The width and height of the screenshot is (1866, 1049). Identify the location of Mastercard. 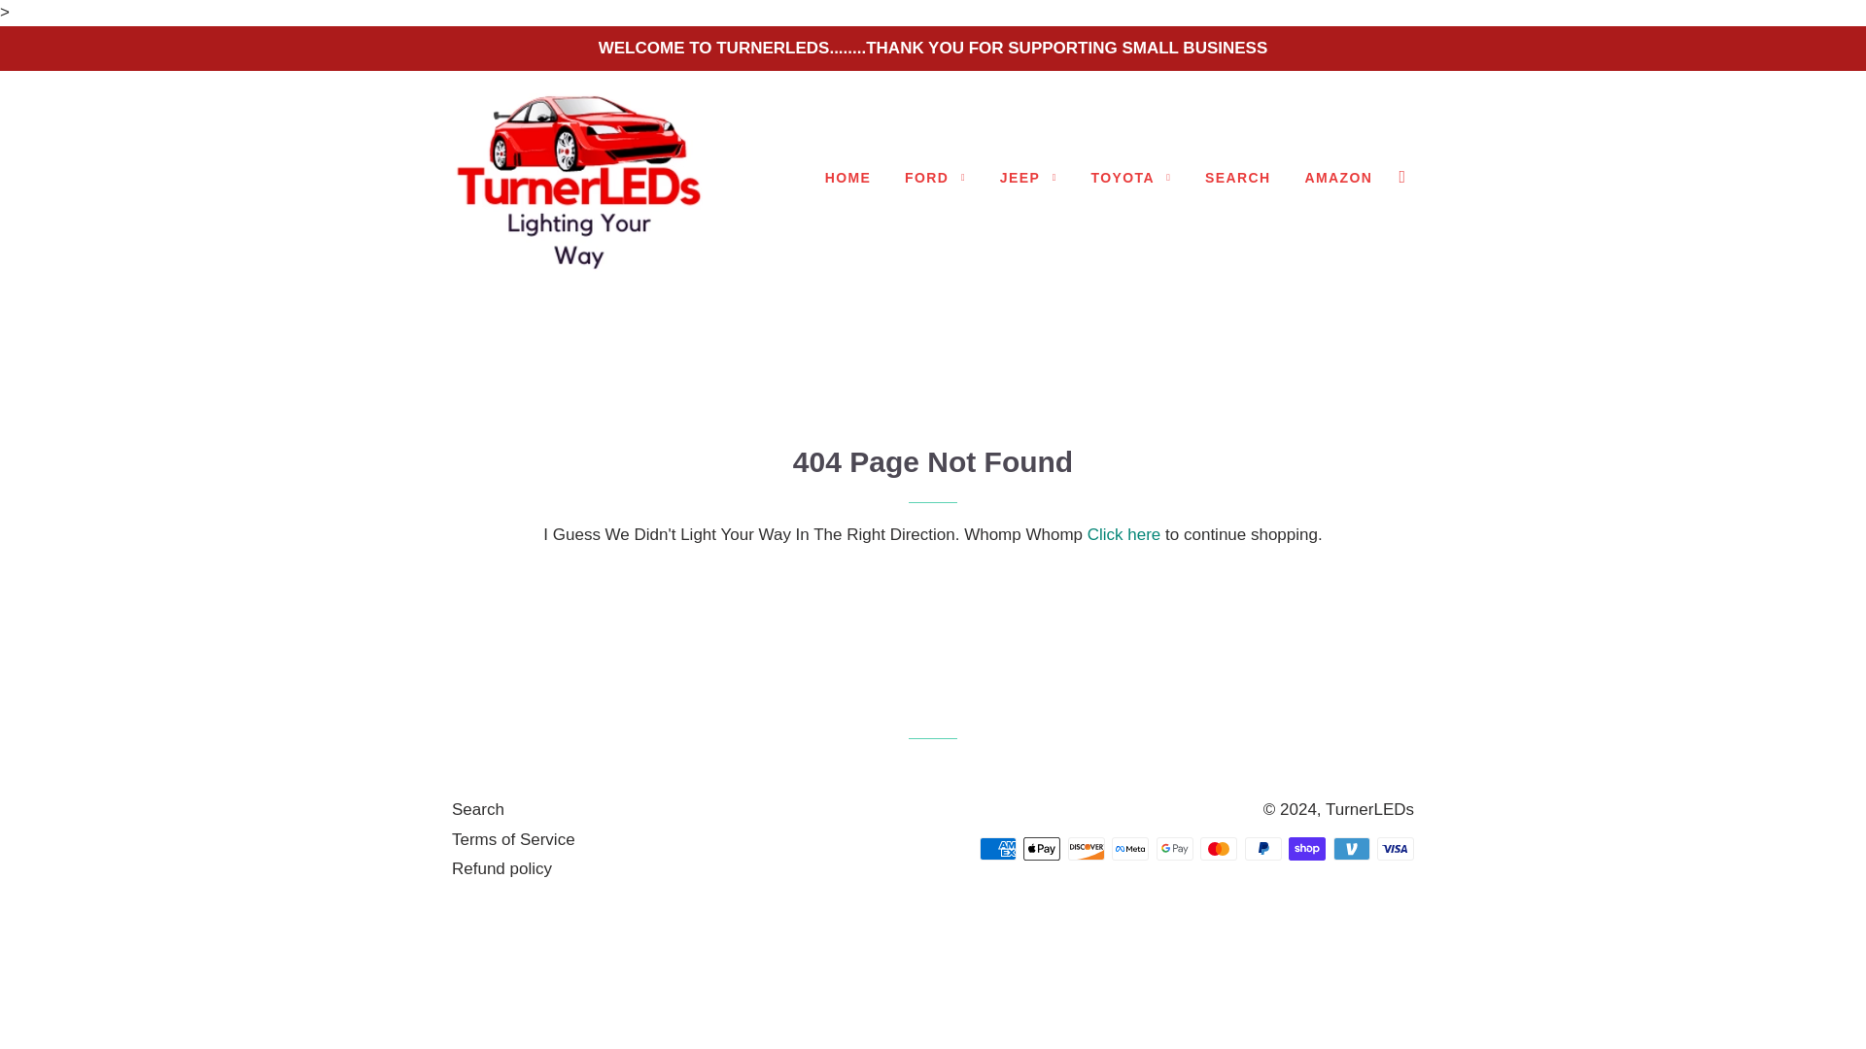
(1218, 848).